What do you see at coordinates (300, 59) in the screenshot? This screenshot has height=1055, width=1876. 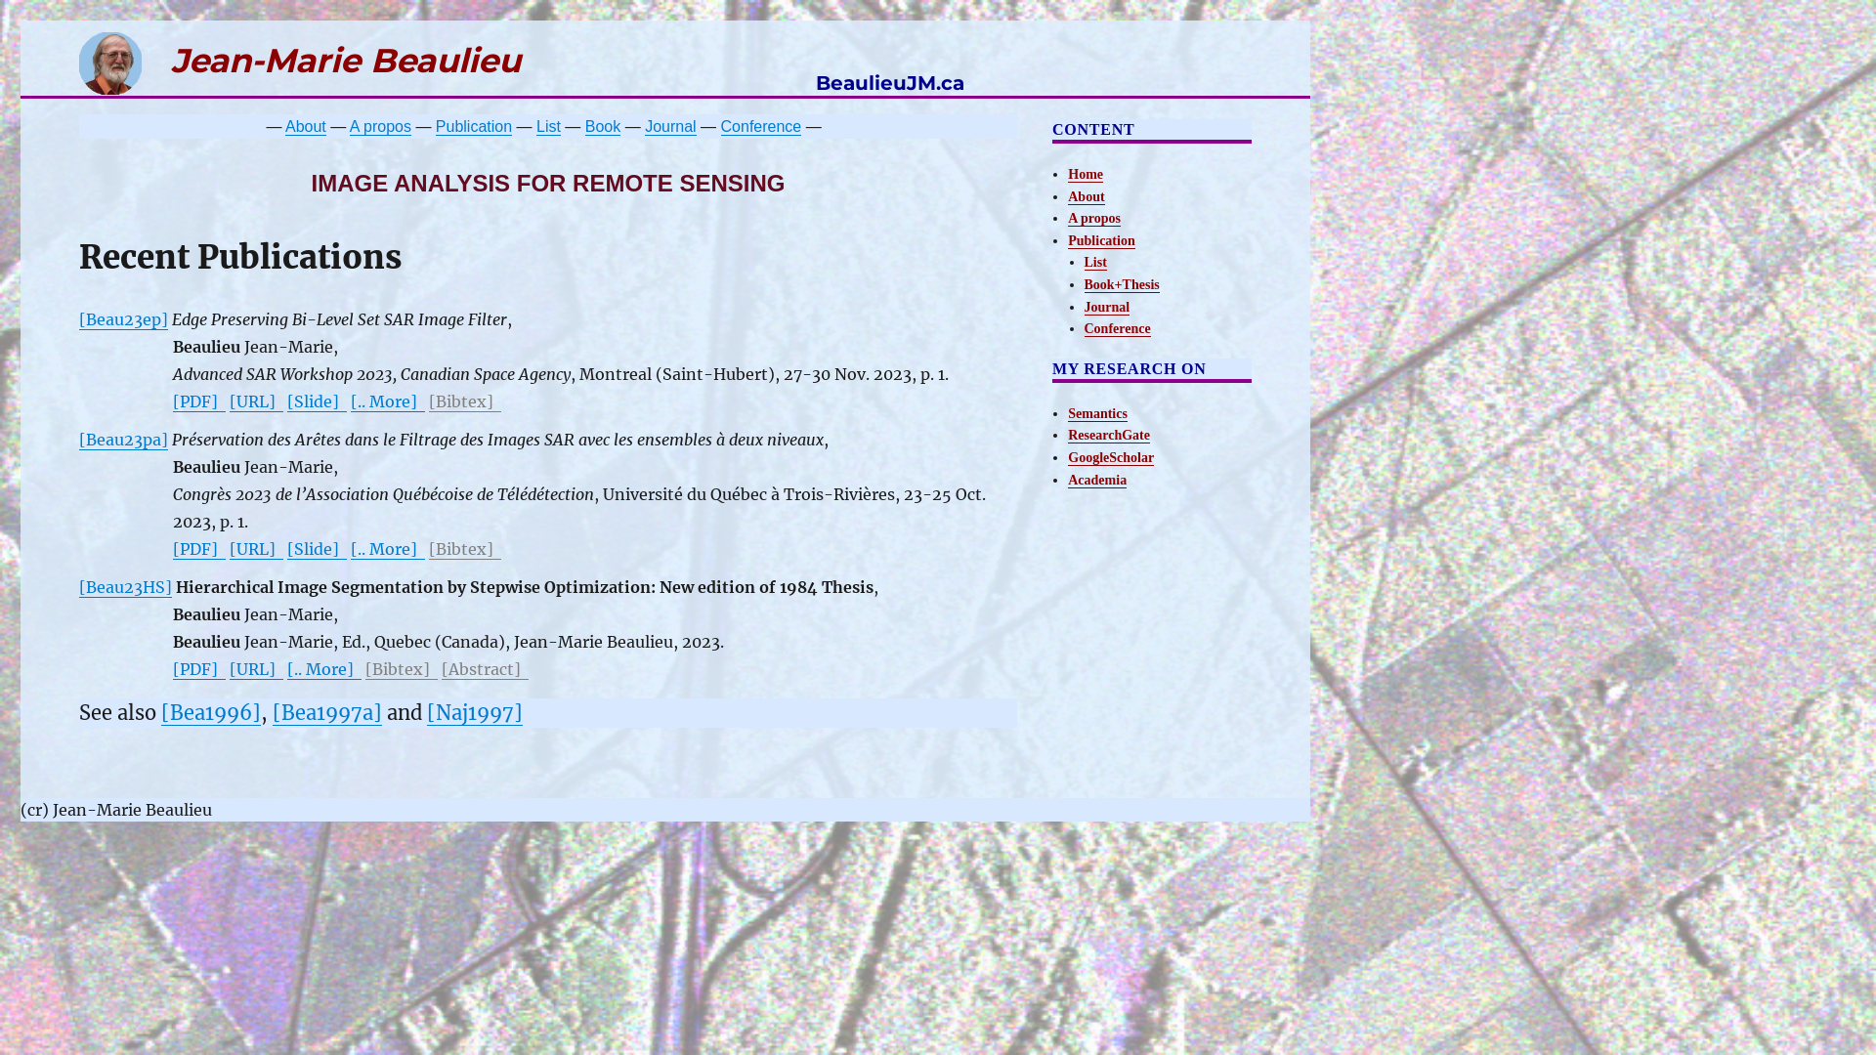 I see `  Jean-Marie Beaulieu` at bounding box center [300, 59].